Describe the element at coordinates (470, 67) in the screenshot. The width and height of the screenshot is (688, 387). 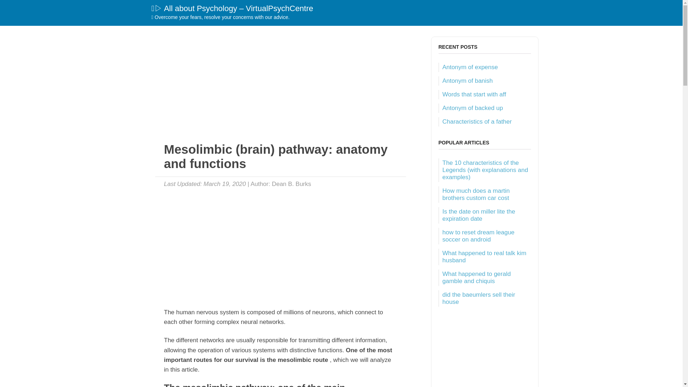
I see `Antonym of expense` at that location.